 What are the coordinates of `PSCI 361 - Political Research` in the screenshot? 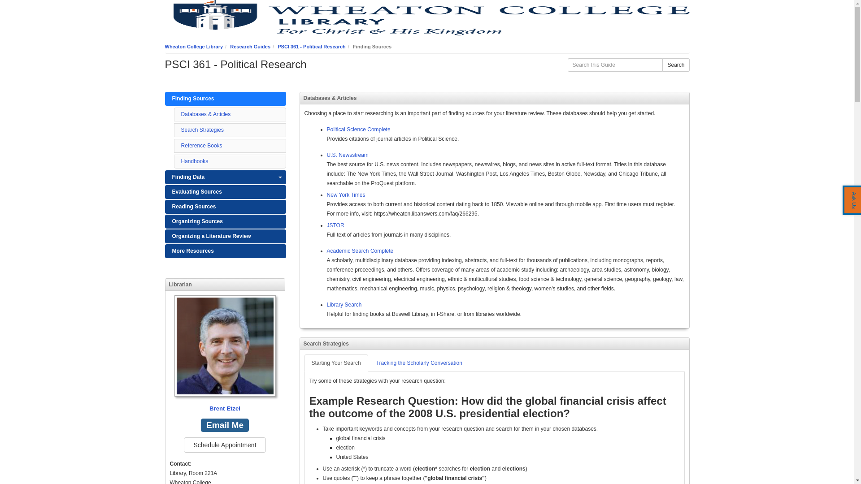 It's located at (311, 47).